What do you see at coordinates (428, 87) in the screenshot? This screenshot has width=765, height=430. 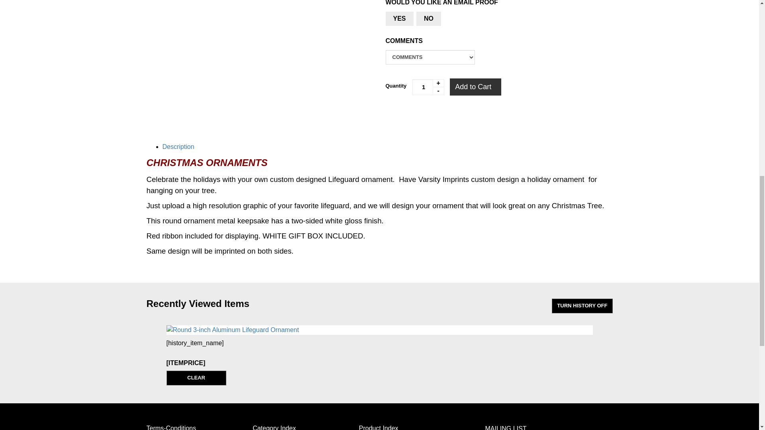 I see `1` at bounding box center [428, 87].